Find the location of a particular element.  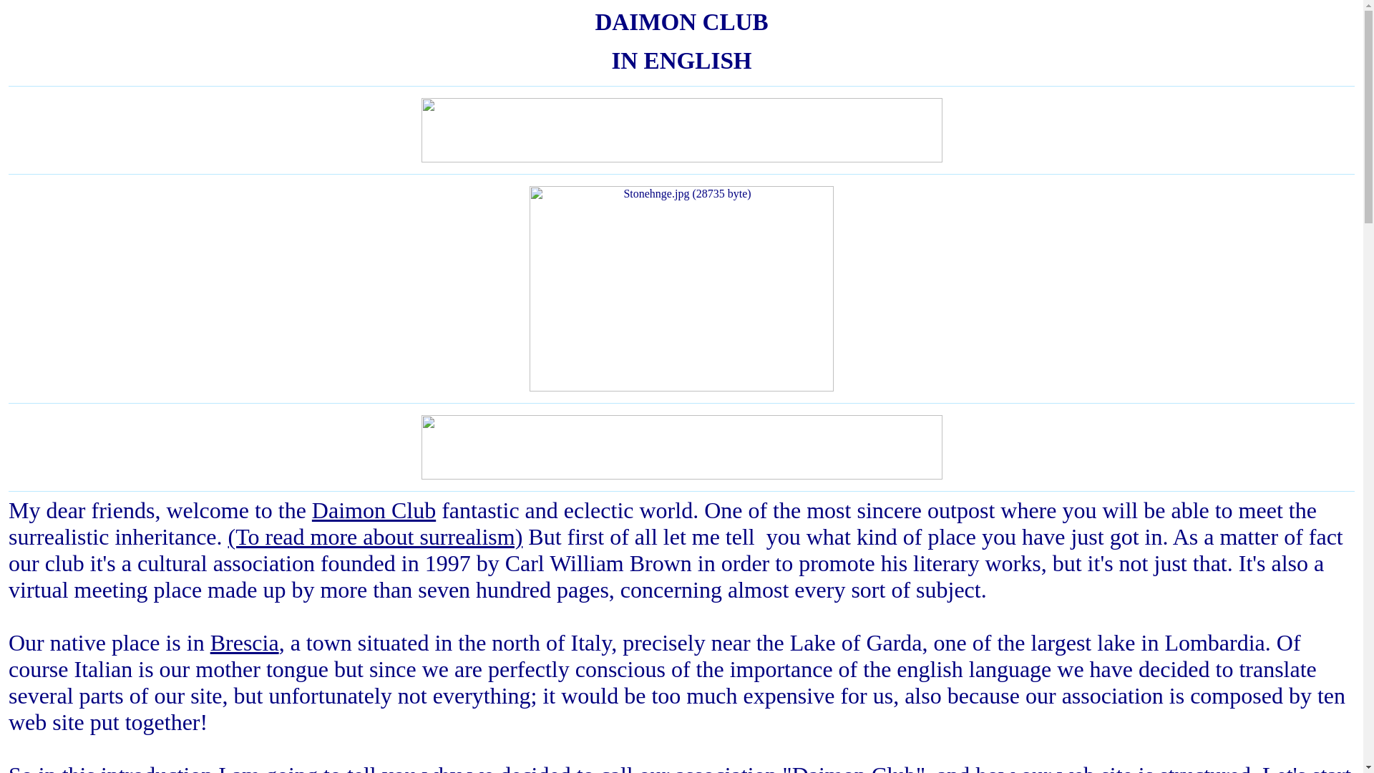

English culture news is located at coordinates (681, 475).